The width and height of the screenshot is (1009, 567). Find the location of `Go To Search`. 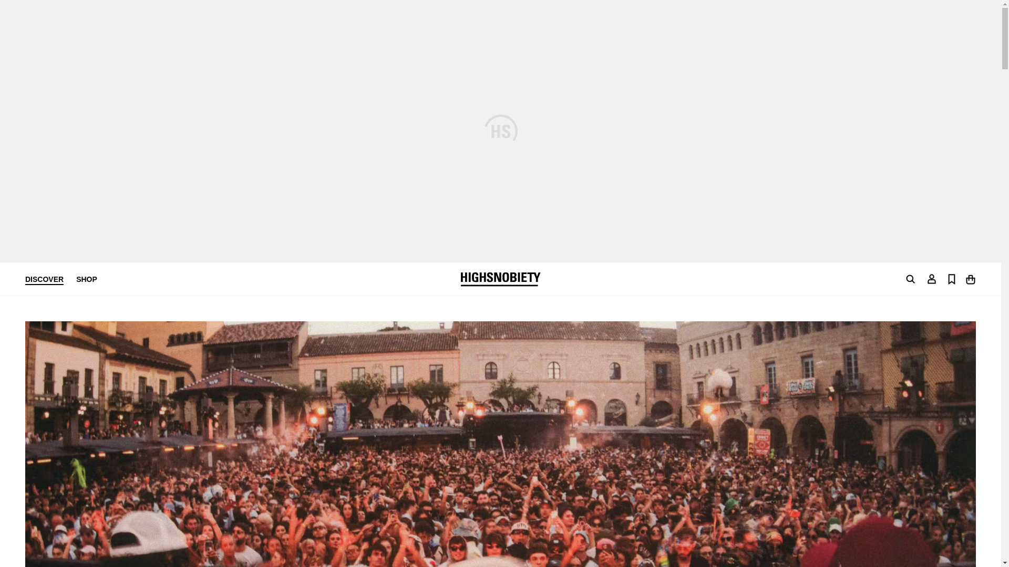

Go To Search is located at coordinates (910, 279).